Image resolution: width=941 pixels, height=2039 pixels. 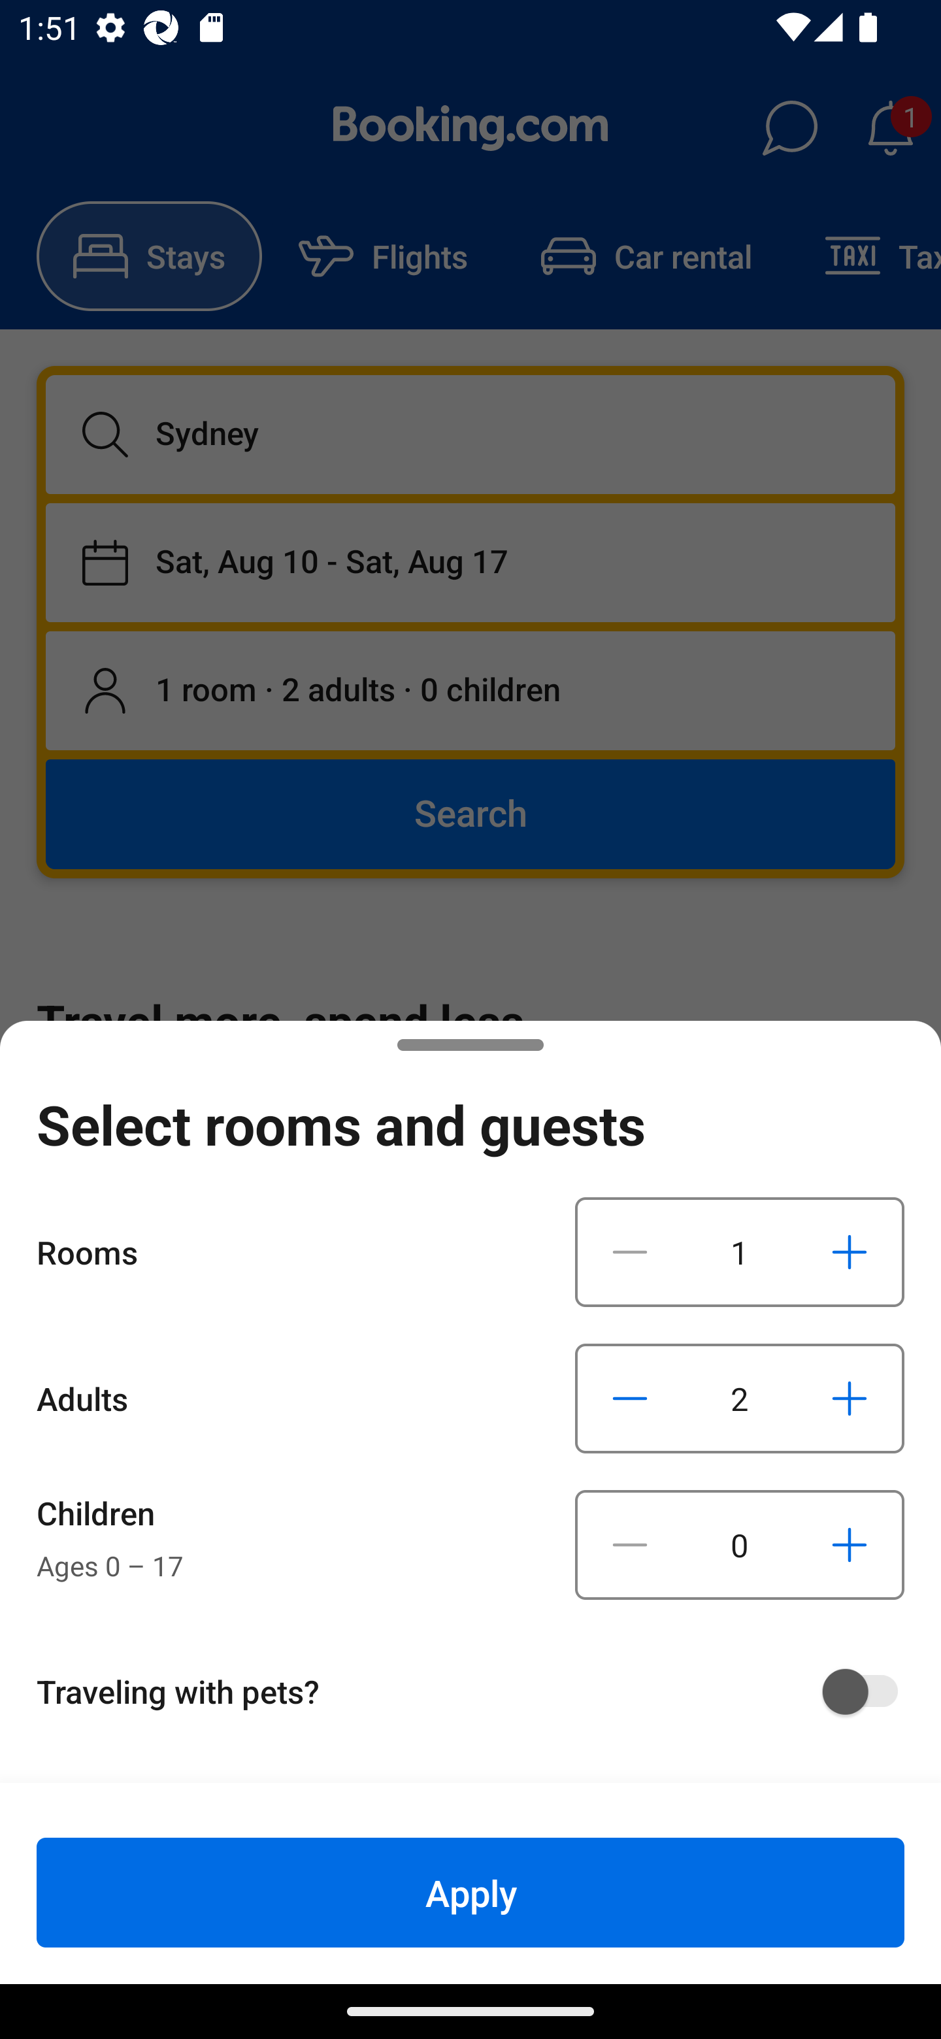 I want to click on Increase, so click(x=849, y=1252).